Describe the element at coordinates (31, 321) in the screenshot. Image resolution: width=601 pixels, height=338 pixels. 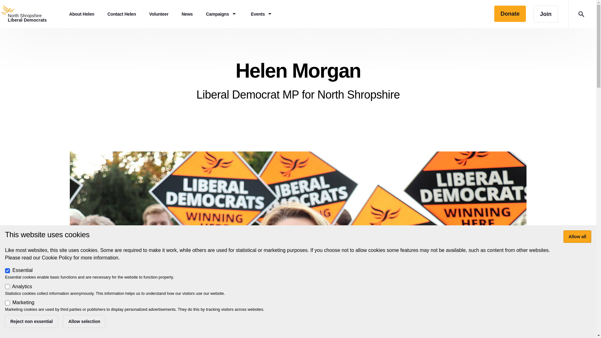
I see `Reject non essential` at that location.